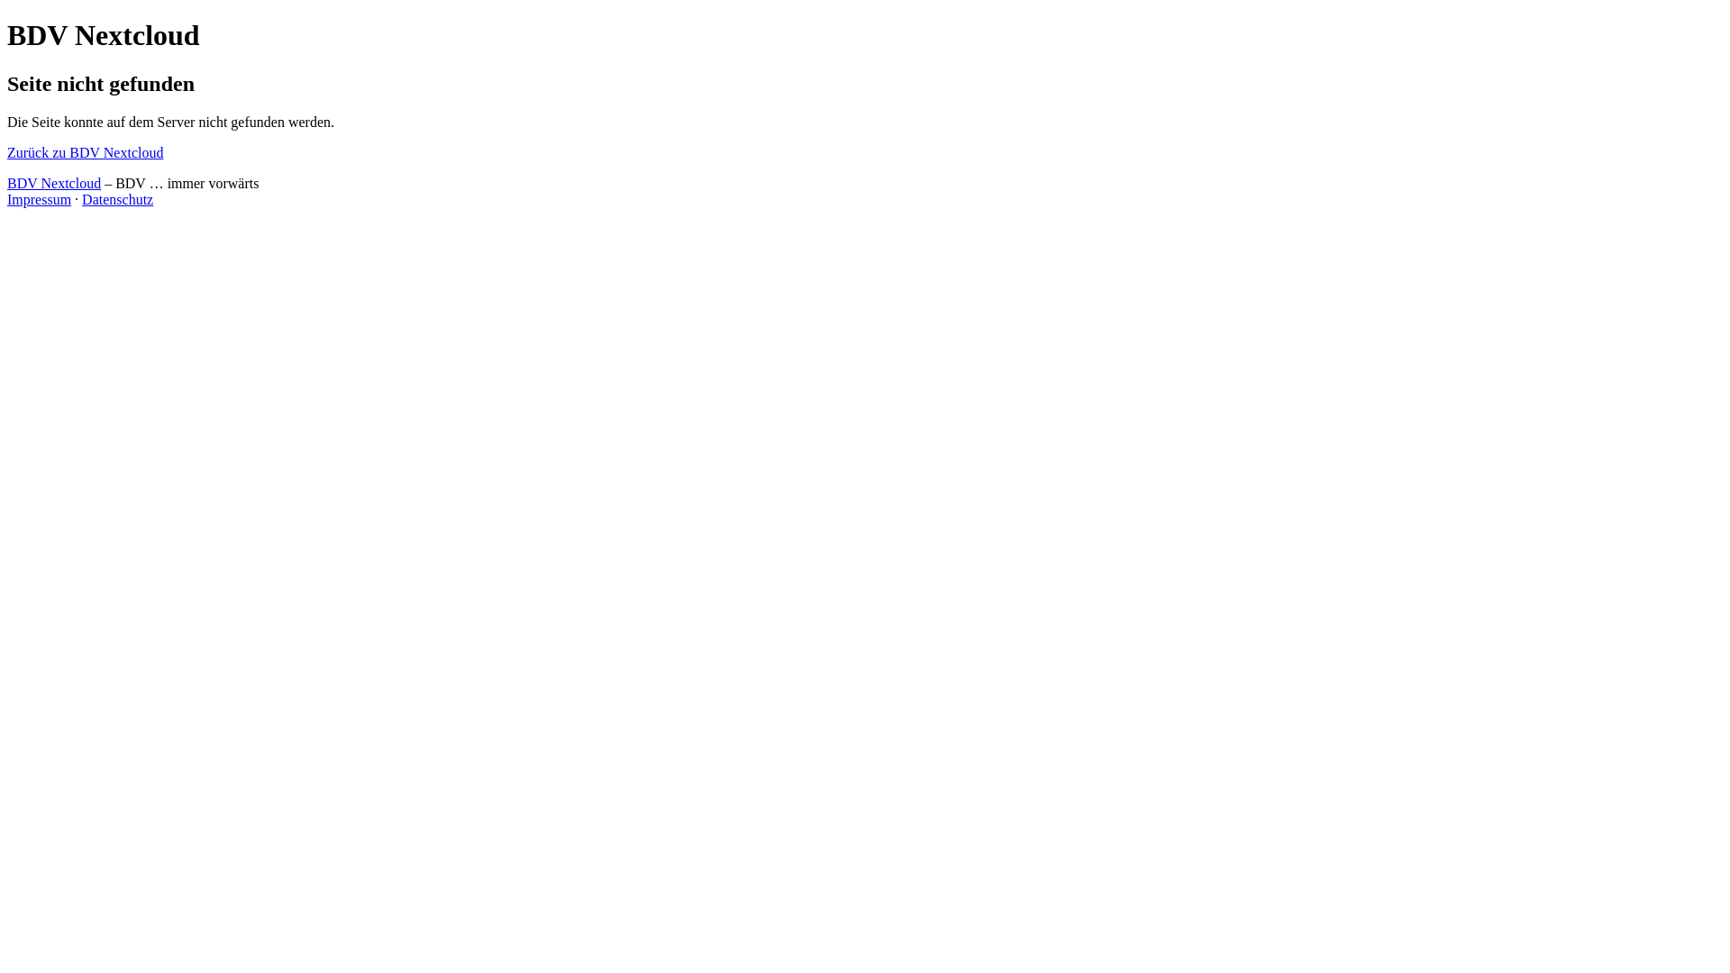  What do you see at coordinates (117, 200) in the screenshot?
I see `Datenschutz` at bounding box center [117, 200].